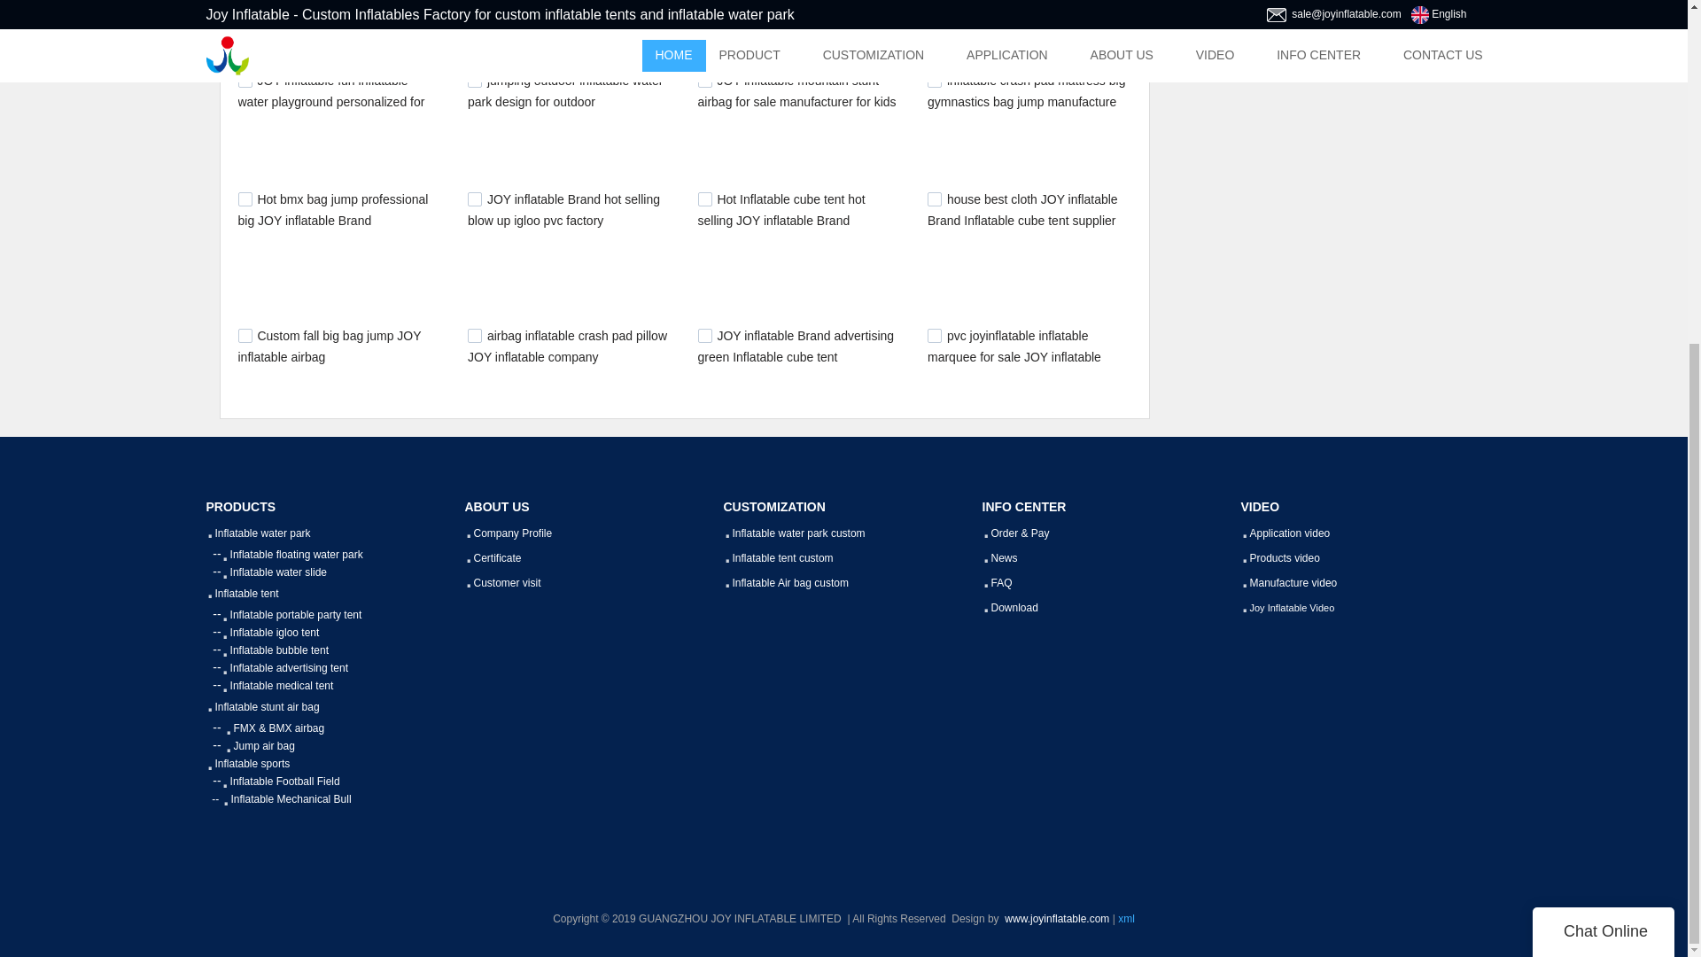  Describe the element at coordinates (565, 91) in the screenshot. I see `jumping outdoor inflatable water park design for outdoor` at that location.